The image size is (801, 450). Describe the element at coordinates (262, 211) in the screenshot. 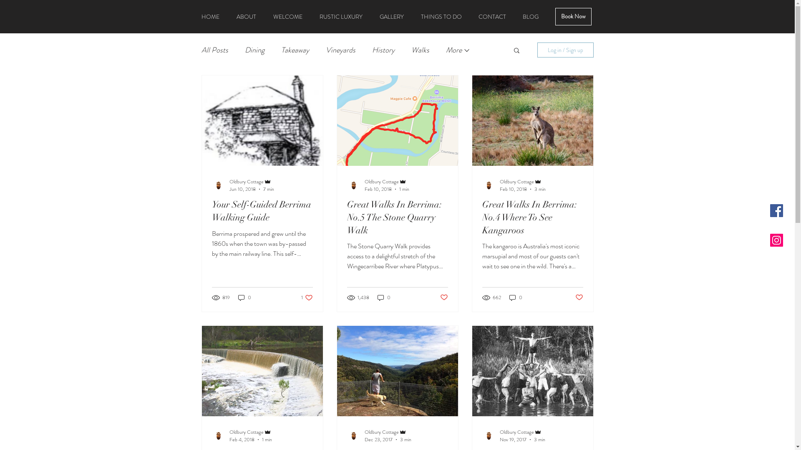

I see `Your Self-Guided Berrima Walking Guide` at that location.